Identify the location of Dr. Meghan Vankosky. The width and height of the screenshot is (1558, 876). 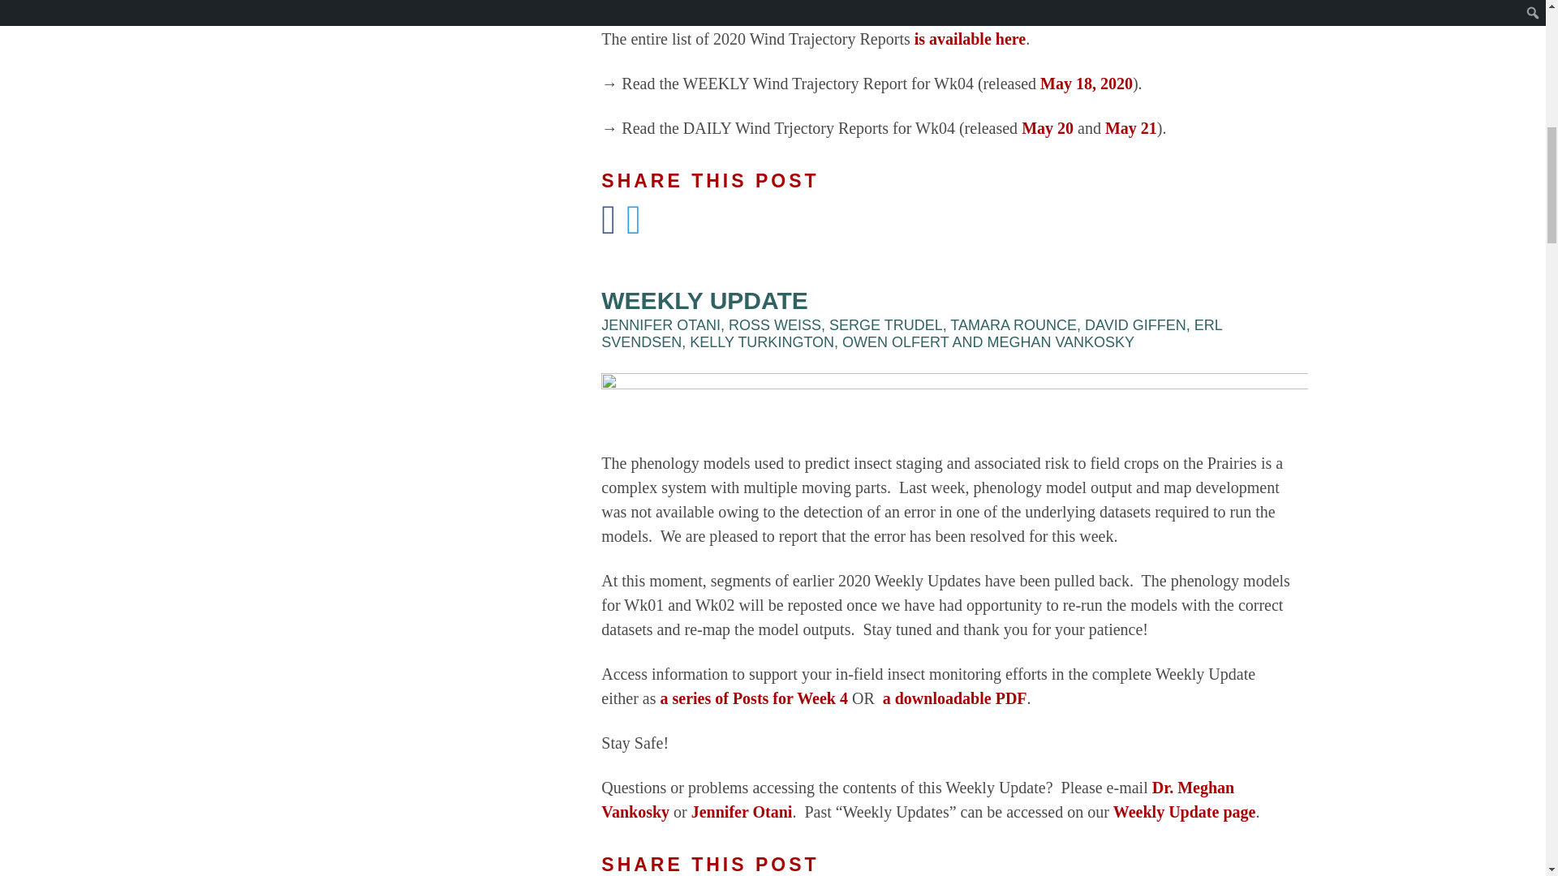
(917, 800).